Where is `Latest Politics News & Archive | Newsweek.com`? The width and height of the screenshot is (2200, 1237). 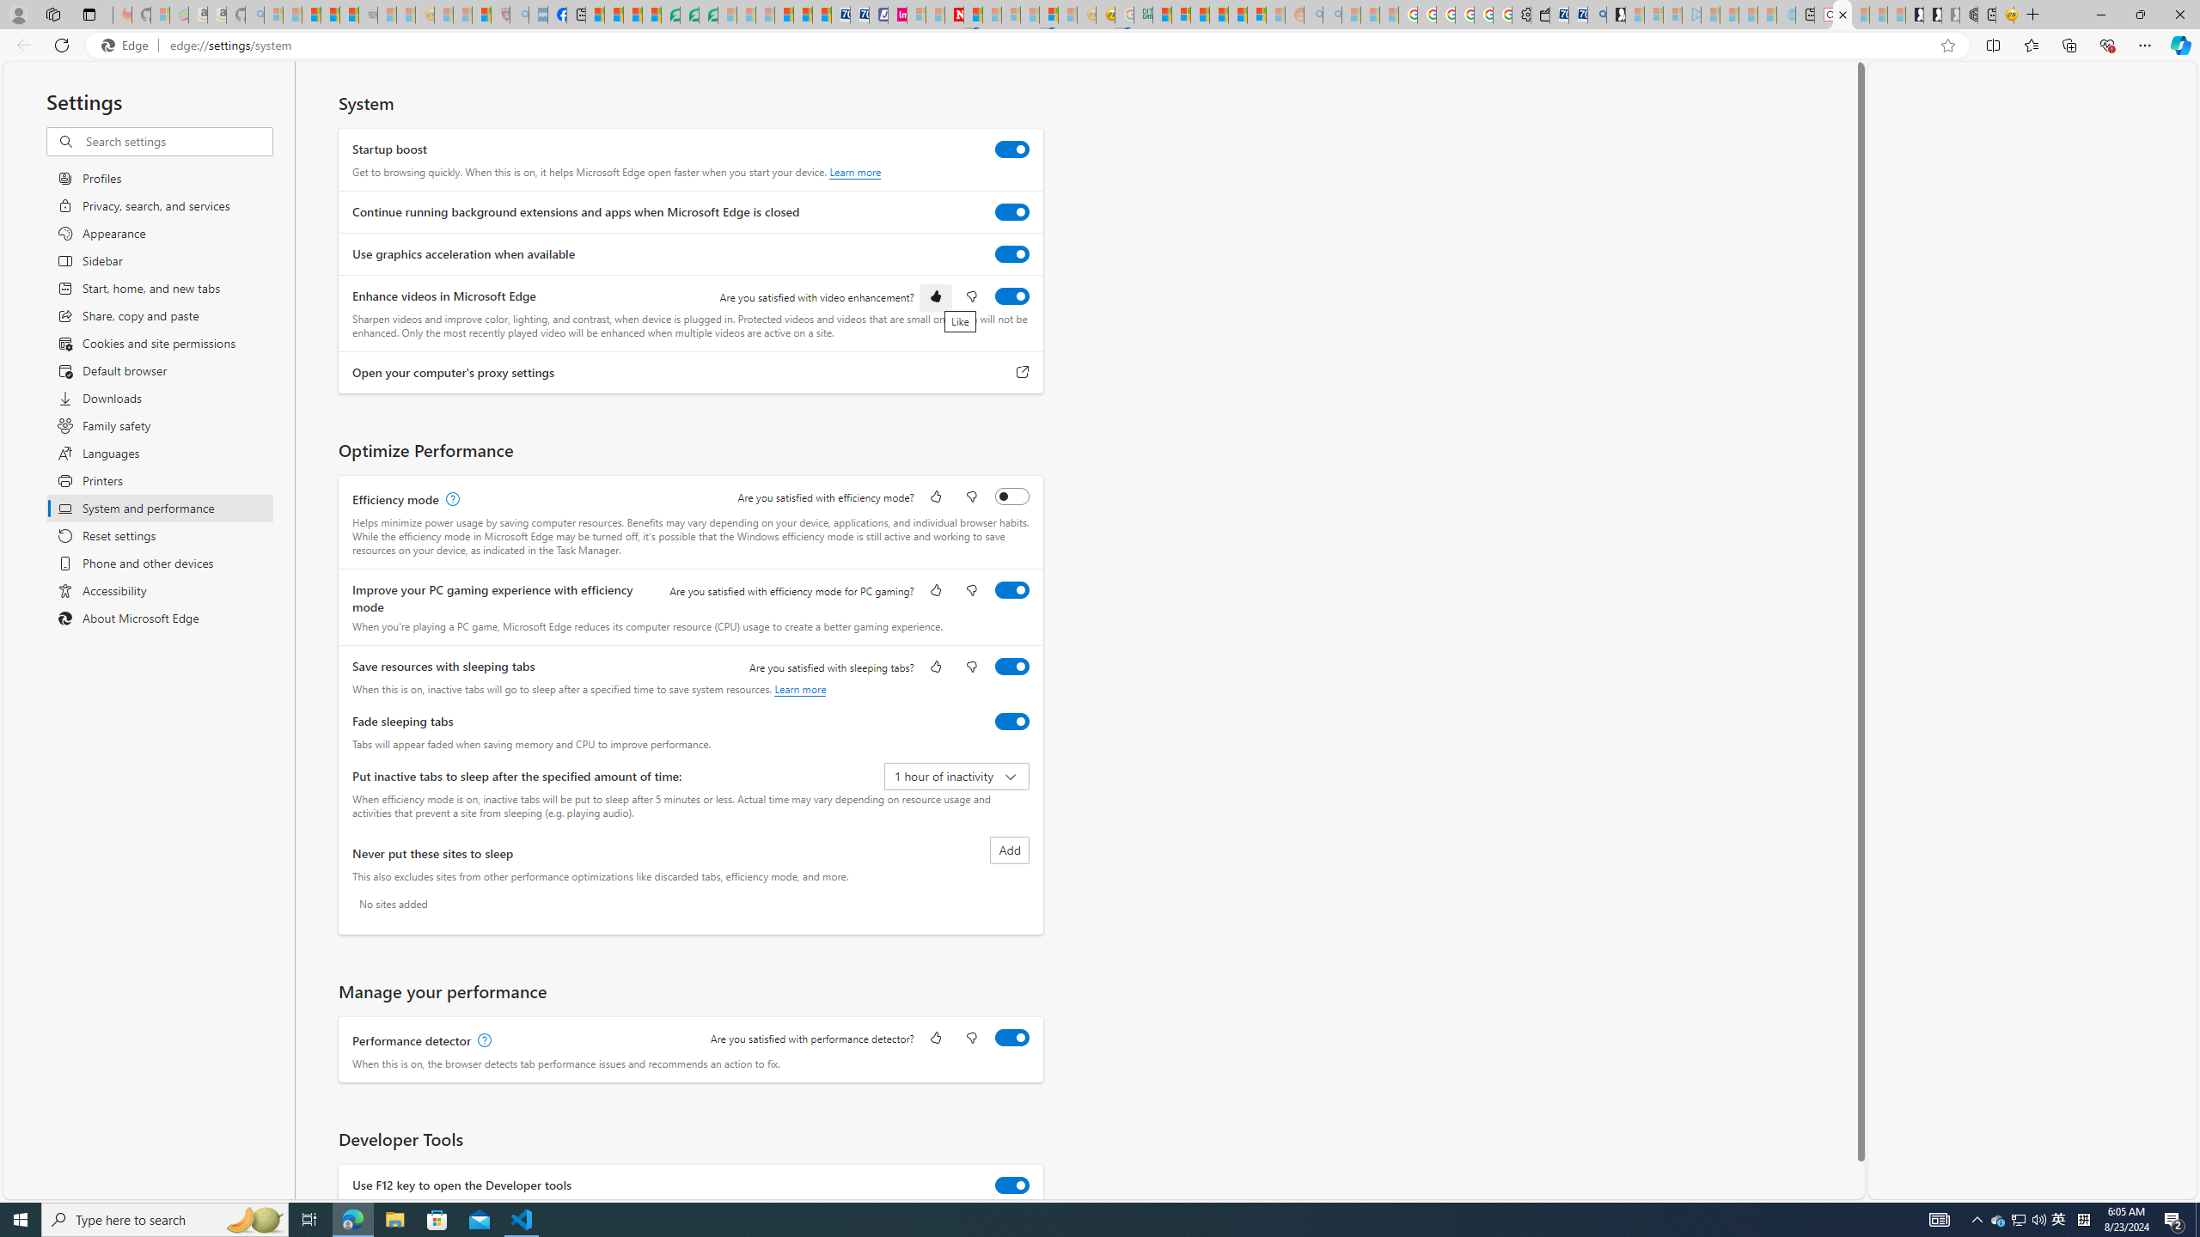 Latest Politics News & Archive | Newsweek.com is located at coordinates (953, 15).